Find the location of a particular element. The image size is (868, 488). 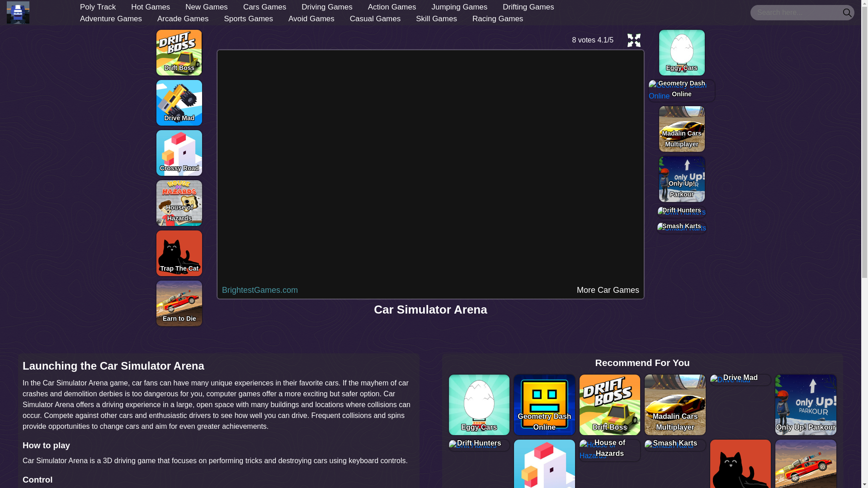

Trap The Cat is located at coordinates (179, 253).